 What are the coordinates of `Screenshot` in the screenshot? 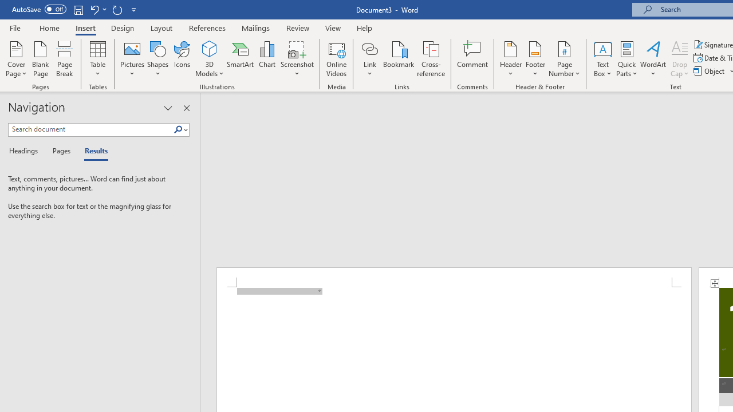 It's located at (297, 58).